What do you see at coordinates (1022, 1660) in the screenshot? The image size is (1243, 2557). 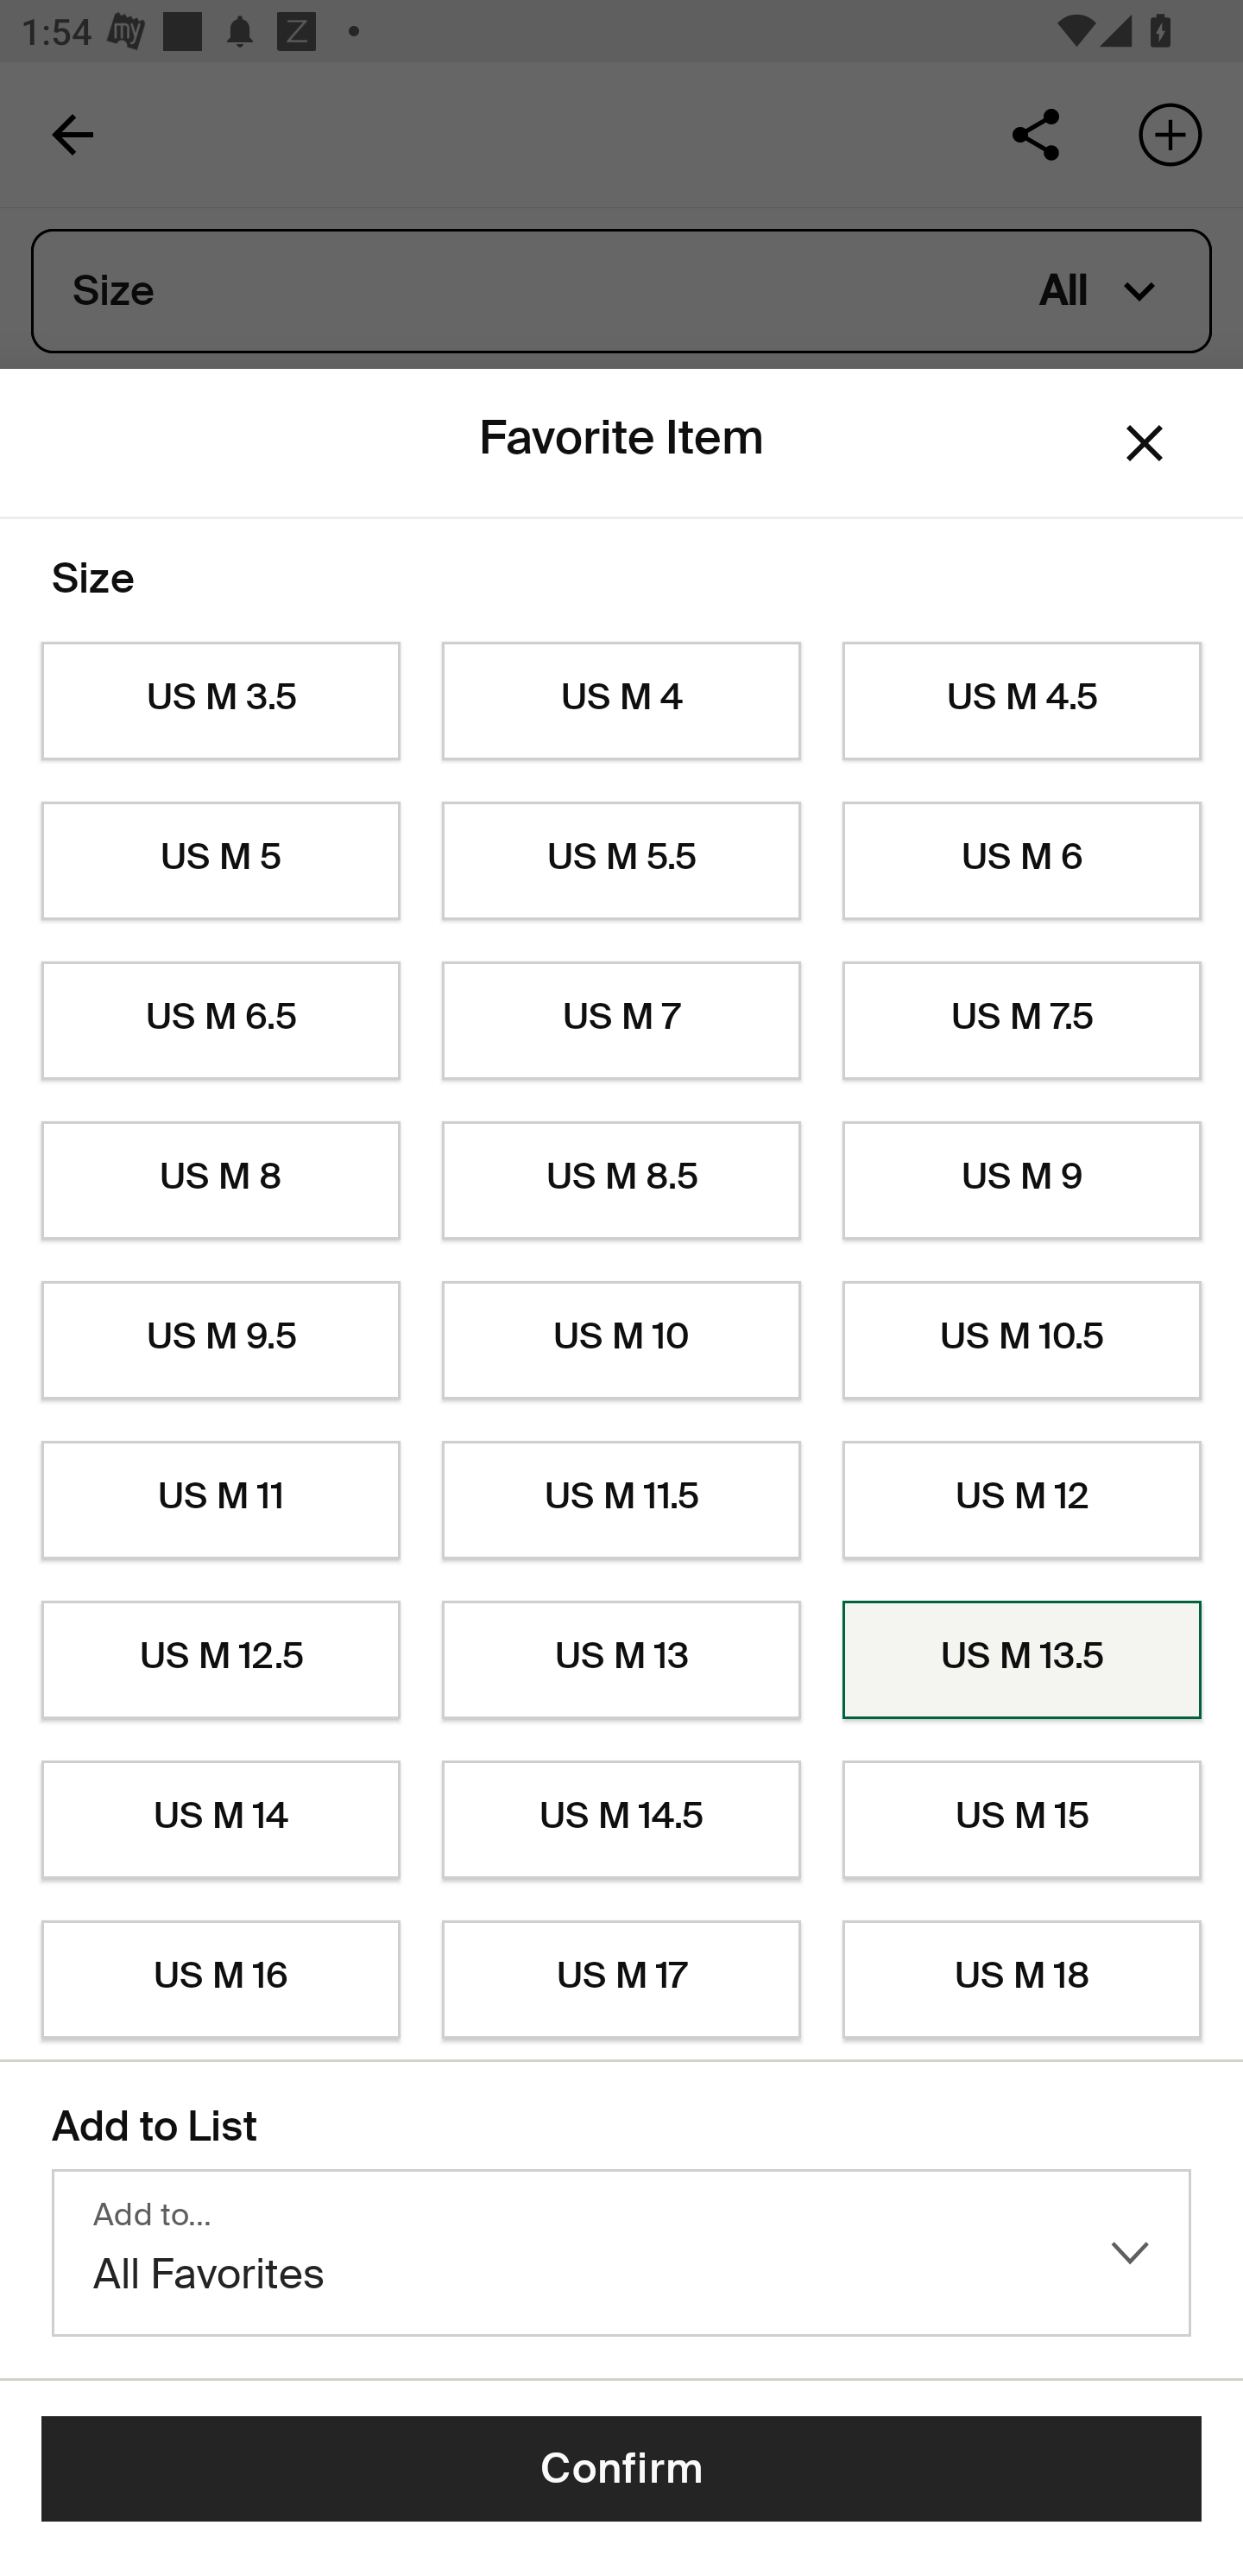 I see `US M 13.5` at bounding box center [1022, 1660].